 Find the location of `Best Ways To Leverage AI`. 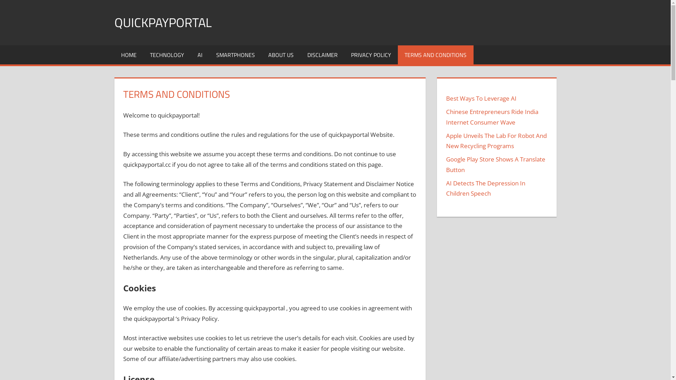

Best Ways To Leverage AI is located at coordinates (481, 99).